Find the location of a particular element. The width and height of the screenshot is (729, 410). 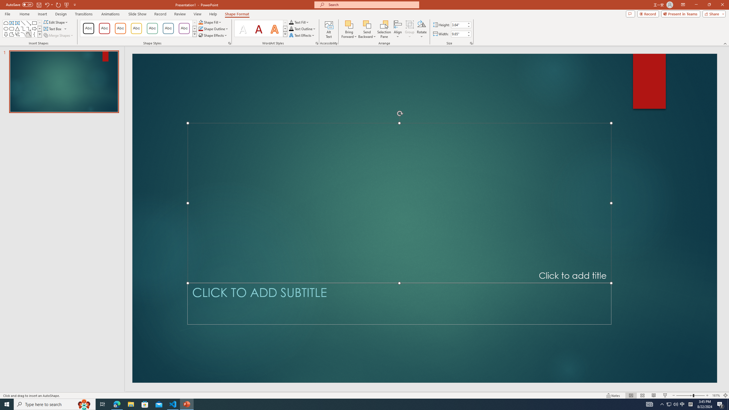

Left Brace is located at coordinates (34, 34).